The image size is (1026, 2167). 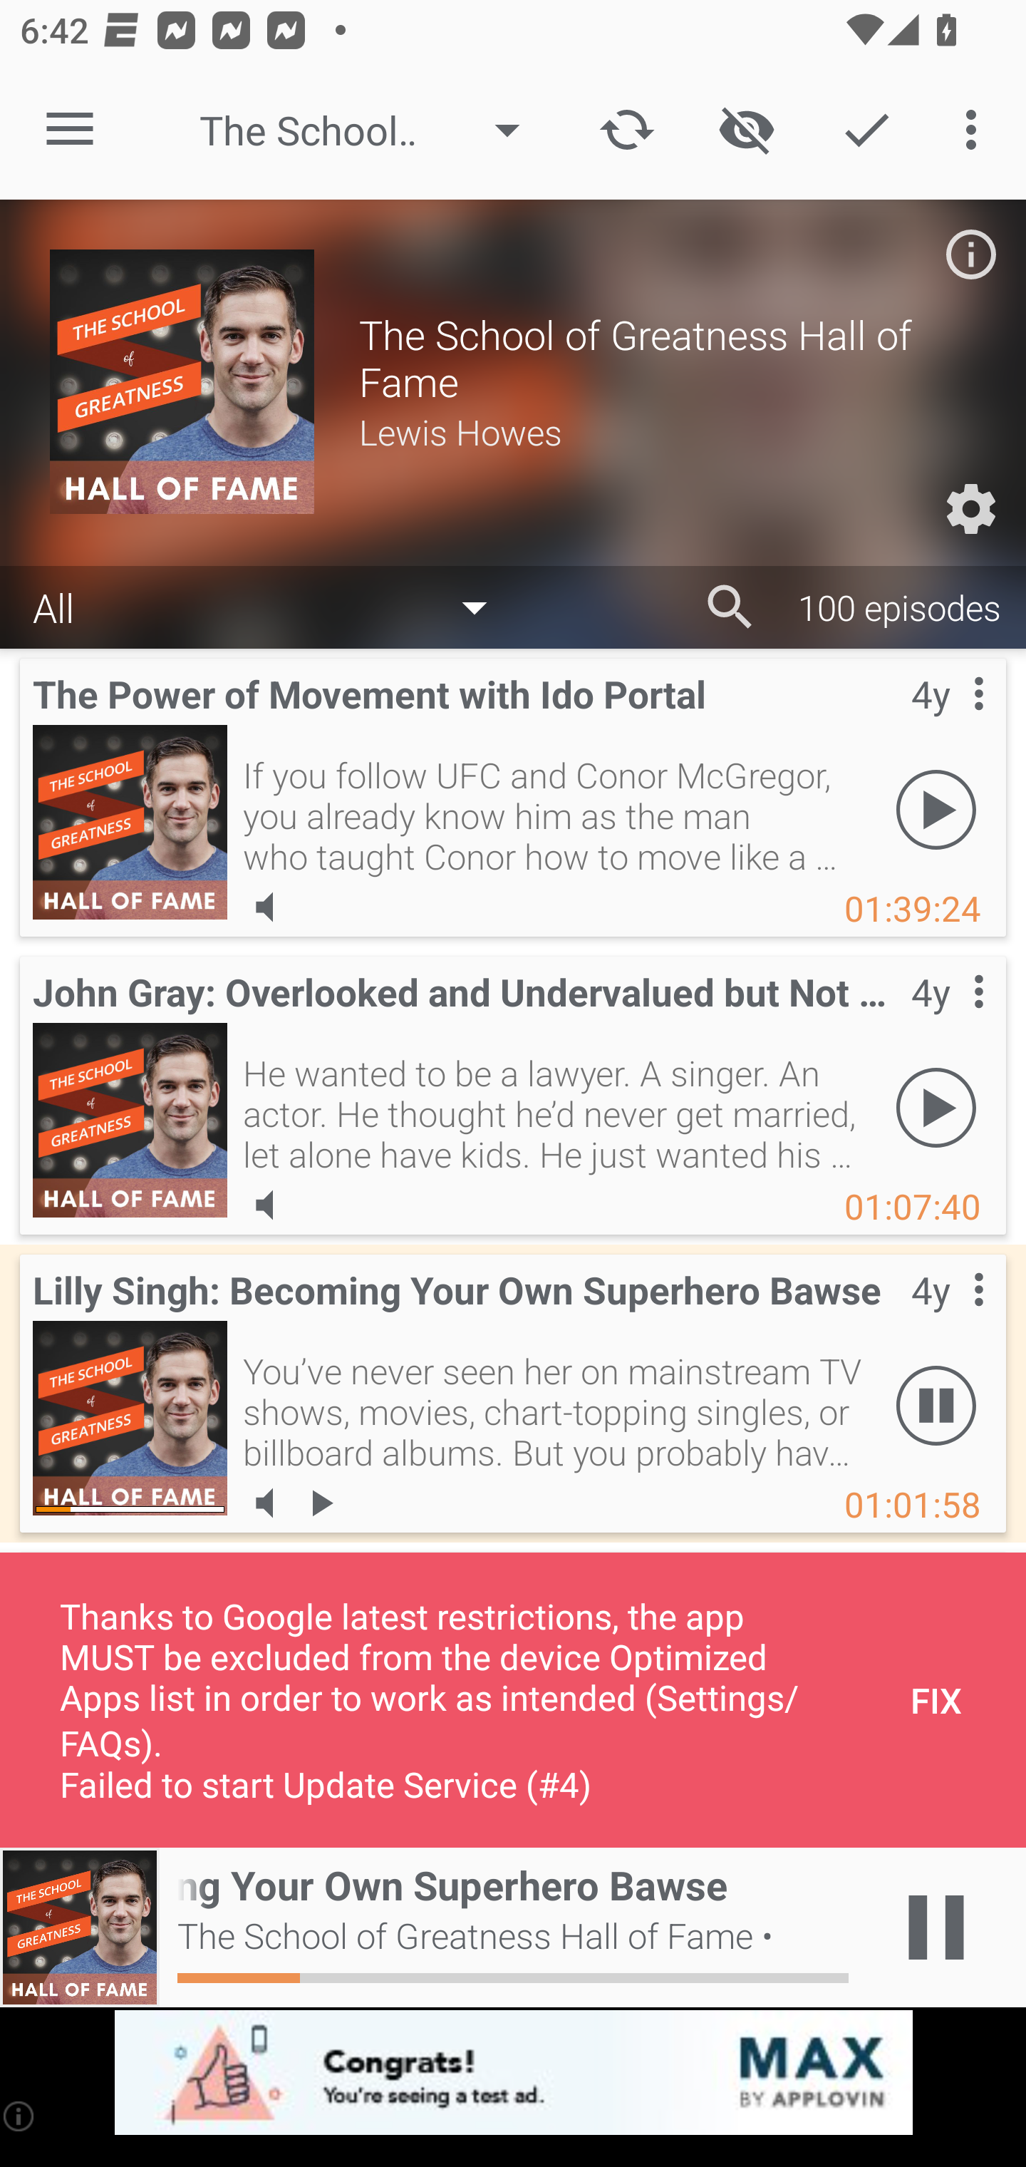 What do you see at coordinates (948, 723) in the screenshot?
I see `Contextual menu` at bounding box center [948, 723].